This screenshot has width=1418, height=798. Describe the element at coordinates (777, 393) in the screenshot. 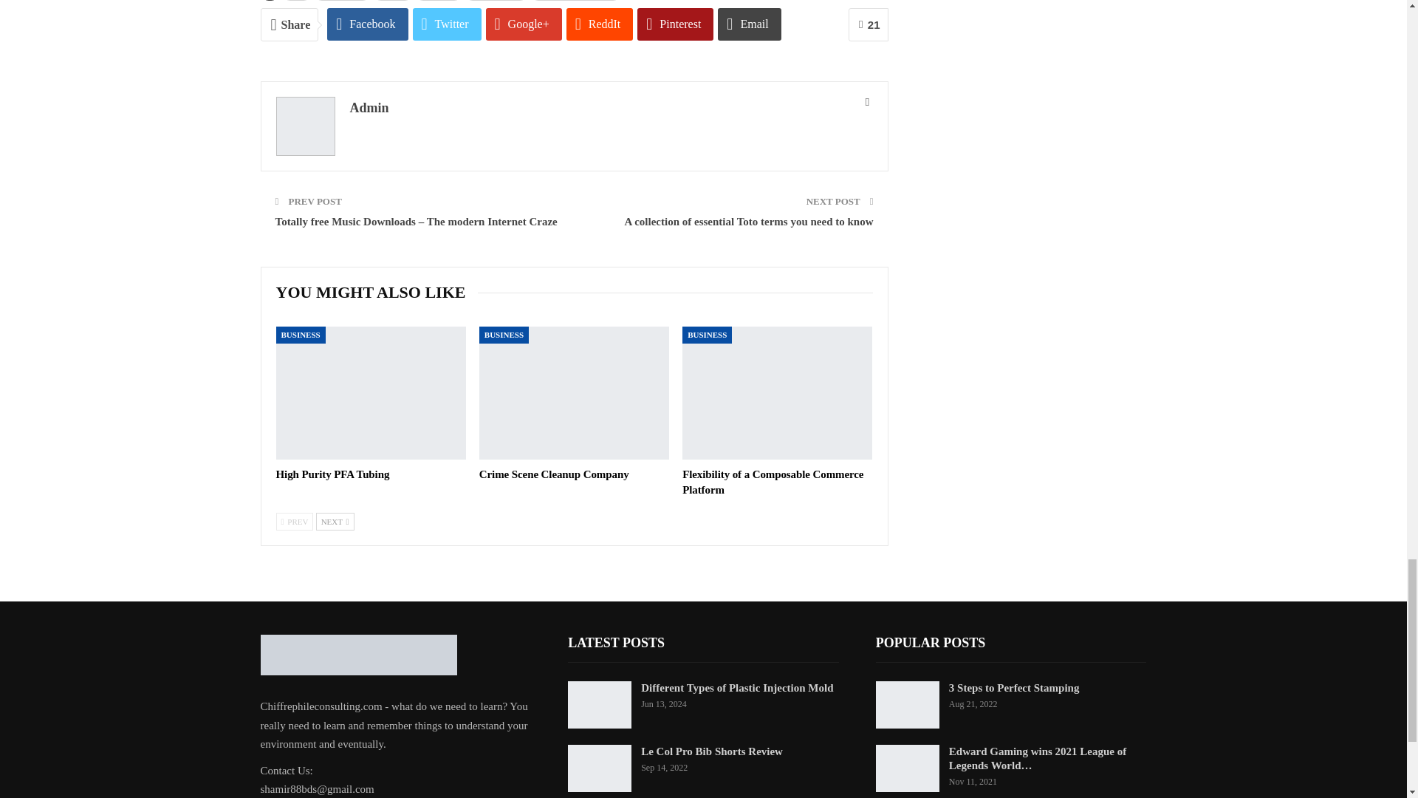

I see `Flexibility of a Composable Commerce Platform` at that location.